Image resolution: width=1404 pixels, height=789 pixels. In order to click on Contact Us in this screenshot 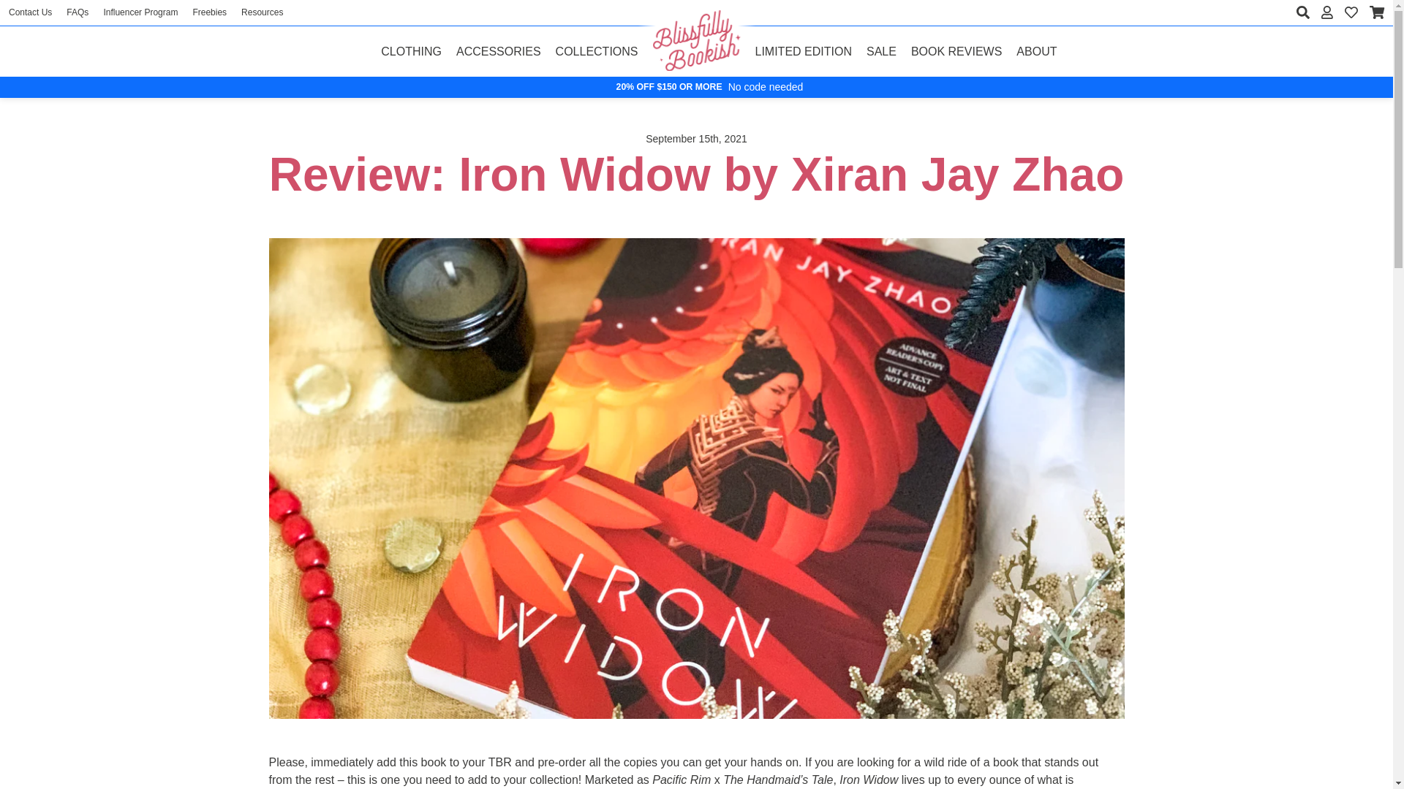, I will do `click(30, 12)`.